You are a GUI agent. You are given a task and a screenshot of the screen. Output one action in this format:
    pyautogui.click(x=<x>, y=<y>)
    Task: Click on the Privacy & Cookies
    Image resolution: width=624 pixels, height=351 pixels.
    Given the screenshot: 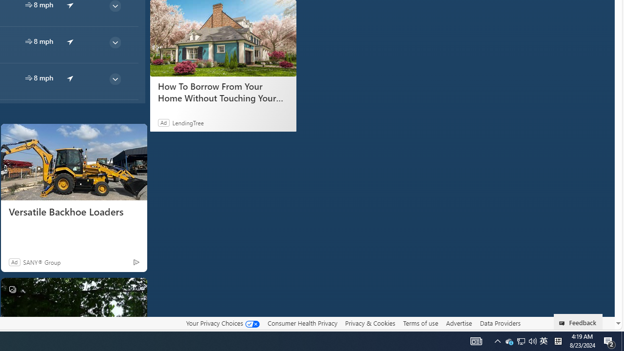 What is the action you would take?
    pyautogui.click(x=370, y=323)
    